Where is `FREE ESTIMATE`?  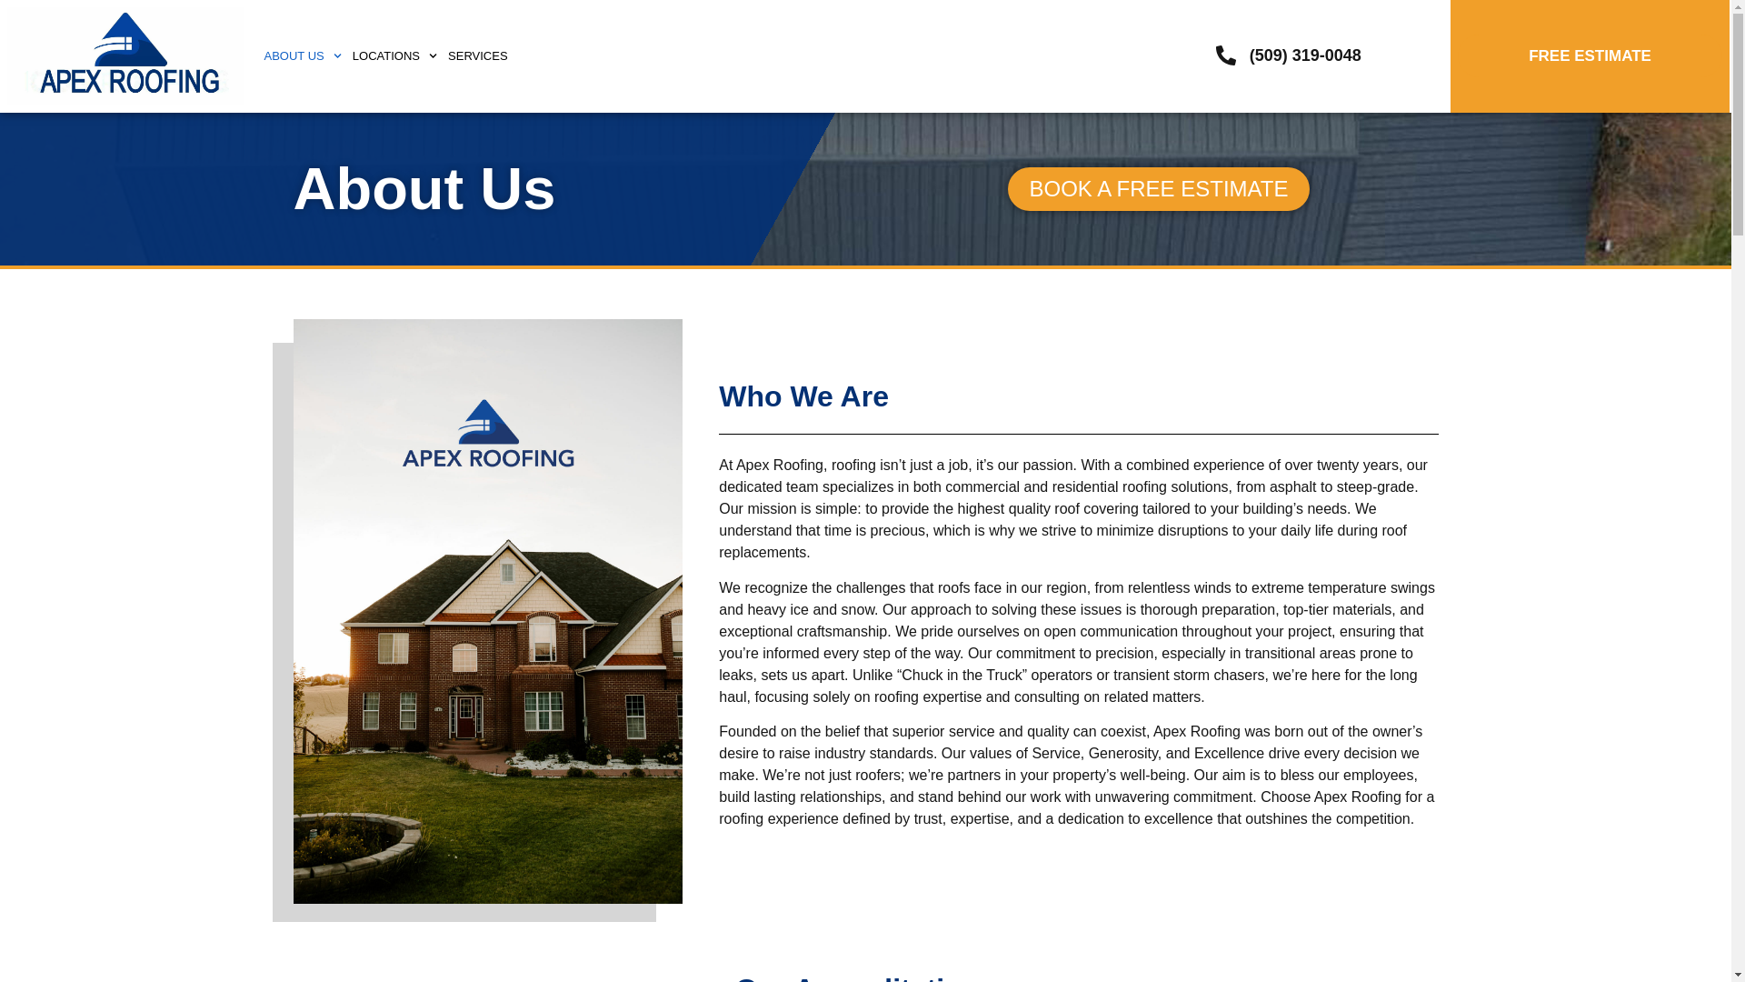 FREE ESTIMATE is located at coordinates (1589, 55).